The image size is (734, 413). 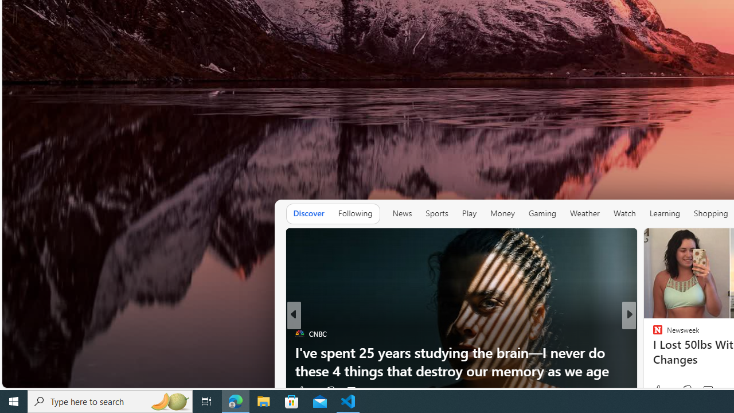 I want to click on Body Network, so click(x=653, y=333).